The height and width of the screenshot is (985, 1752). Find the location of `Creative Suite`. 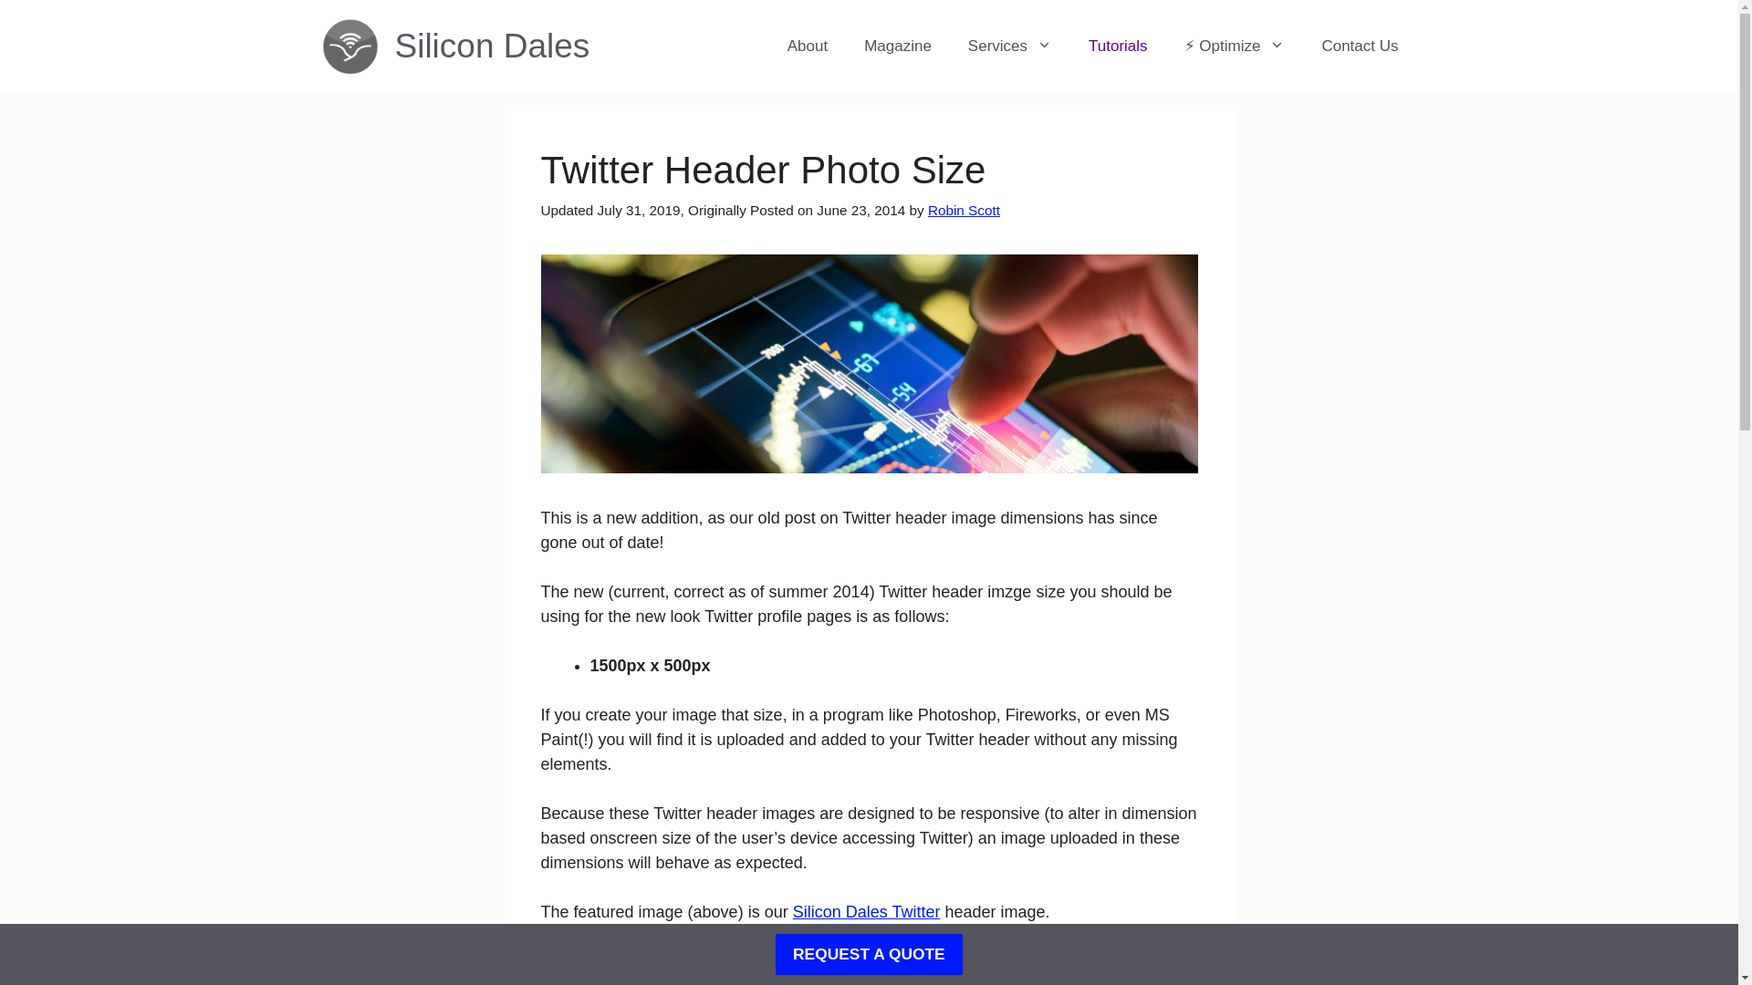

Creative Suite is located at coordinates (606, 980).